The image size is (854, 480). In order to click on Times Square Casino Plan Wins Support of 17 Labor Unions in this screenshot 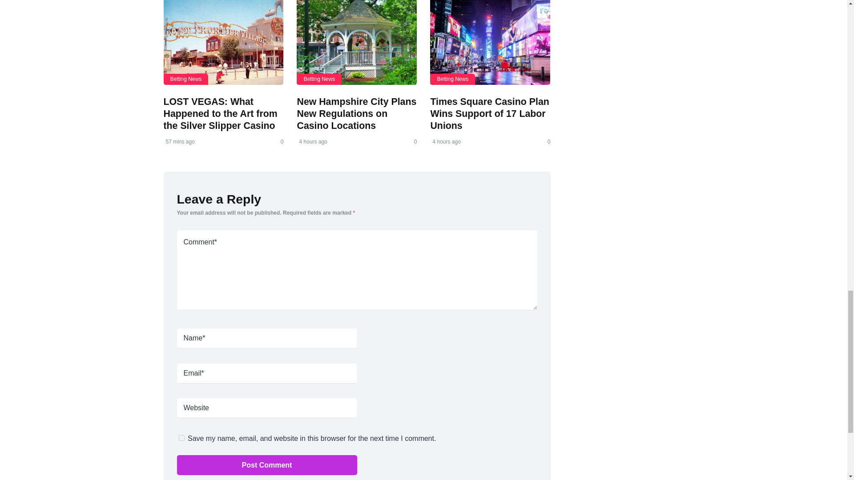, I will do `click(489, 113)`.